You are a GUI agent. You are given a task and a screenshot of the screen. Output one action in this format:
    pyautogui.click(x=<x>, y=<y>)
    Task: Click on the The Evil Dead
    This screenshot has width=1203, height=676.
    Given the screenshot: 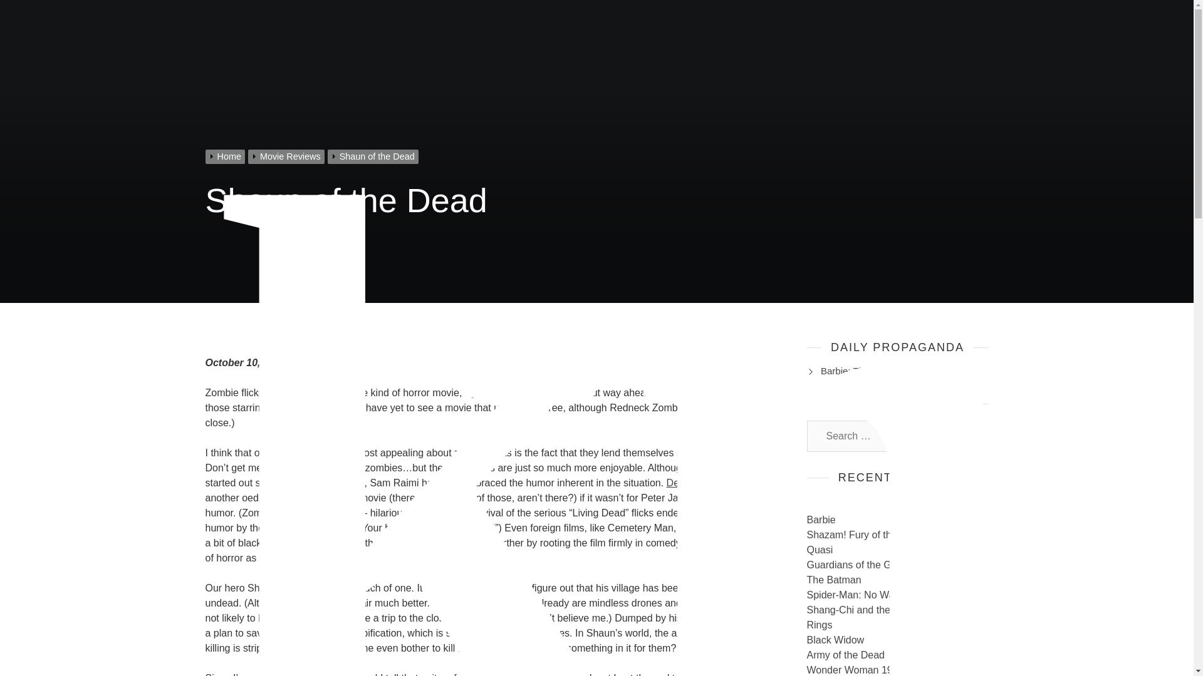 What is the action you would take?
    pyautogui.click(x=721, y=468)
    